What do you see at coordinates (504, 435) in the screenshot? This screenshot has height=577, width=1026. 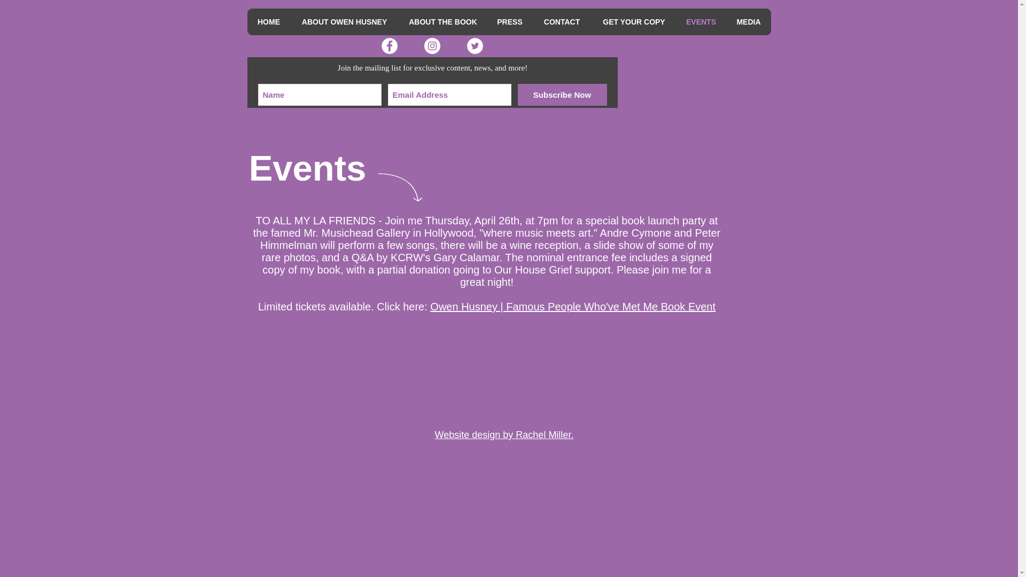 I see `Website design by Rachel Miller.` at bounding box center [504, 435].